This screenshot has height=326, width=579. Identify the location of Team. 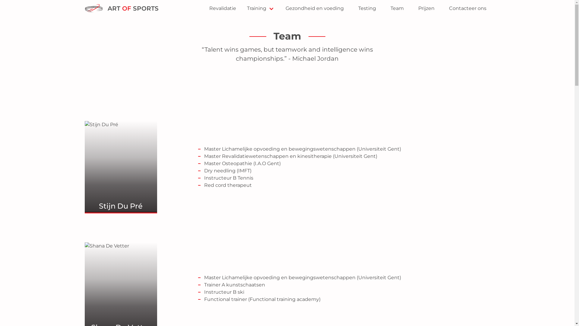
(397, 8).